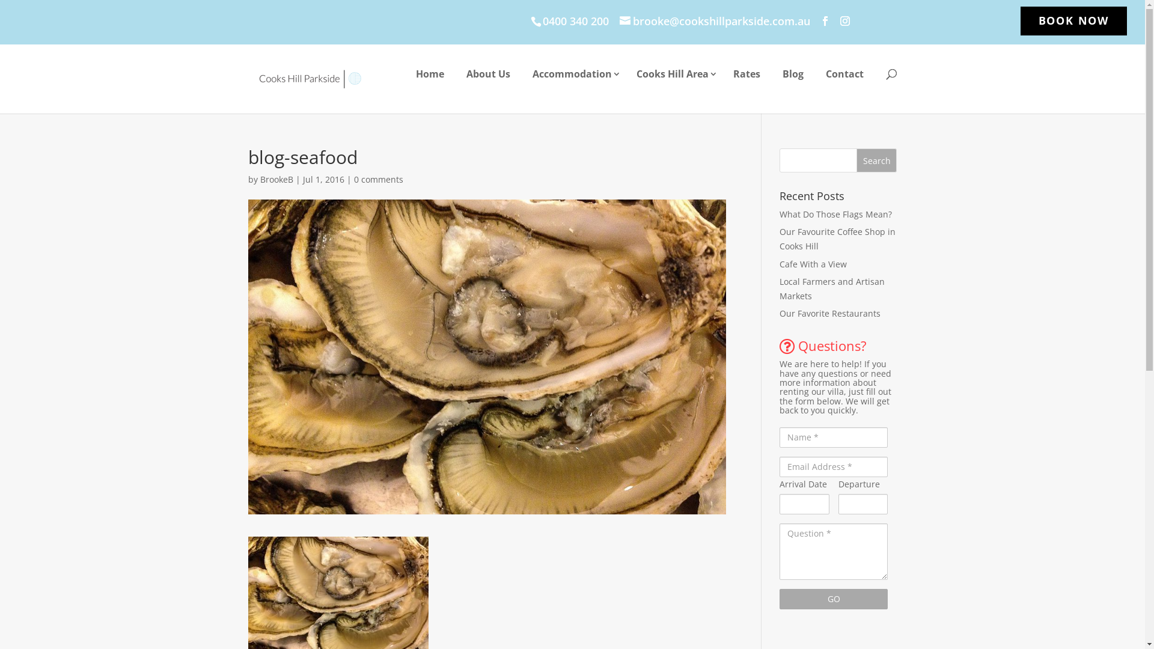 Image resolution: width=1154 pixels, height=649 pixels. Describe the element at coordinates (830, 314) in the screenshot. I see `Our Favorite Restaurants` at that location.